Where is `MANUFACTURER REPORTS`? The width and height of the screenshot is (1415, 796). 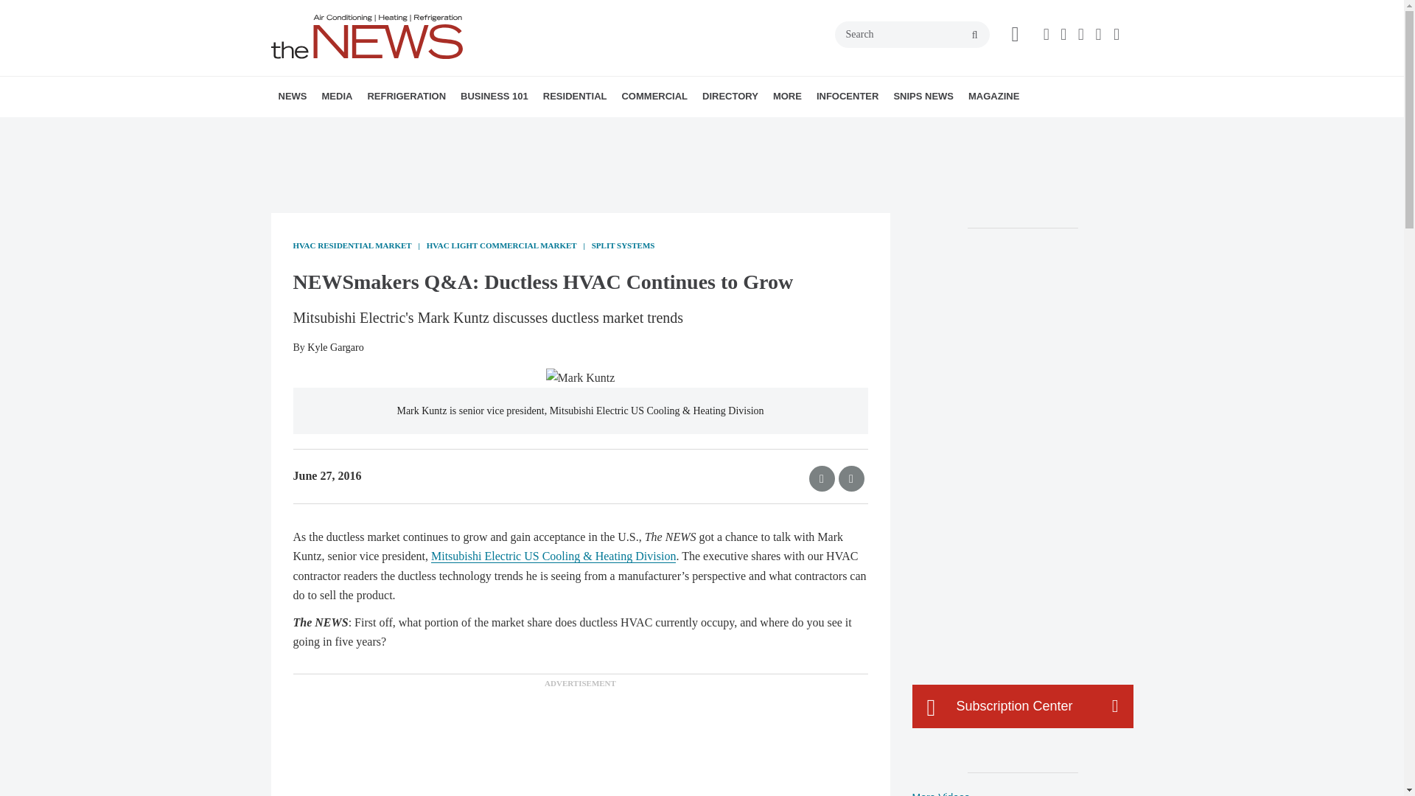 MANUFACTURER REPORTS is located at coordinates (376, 129).